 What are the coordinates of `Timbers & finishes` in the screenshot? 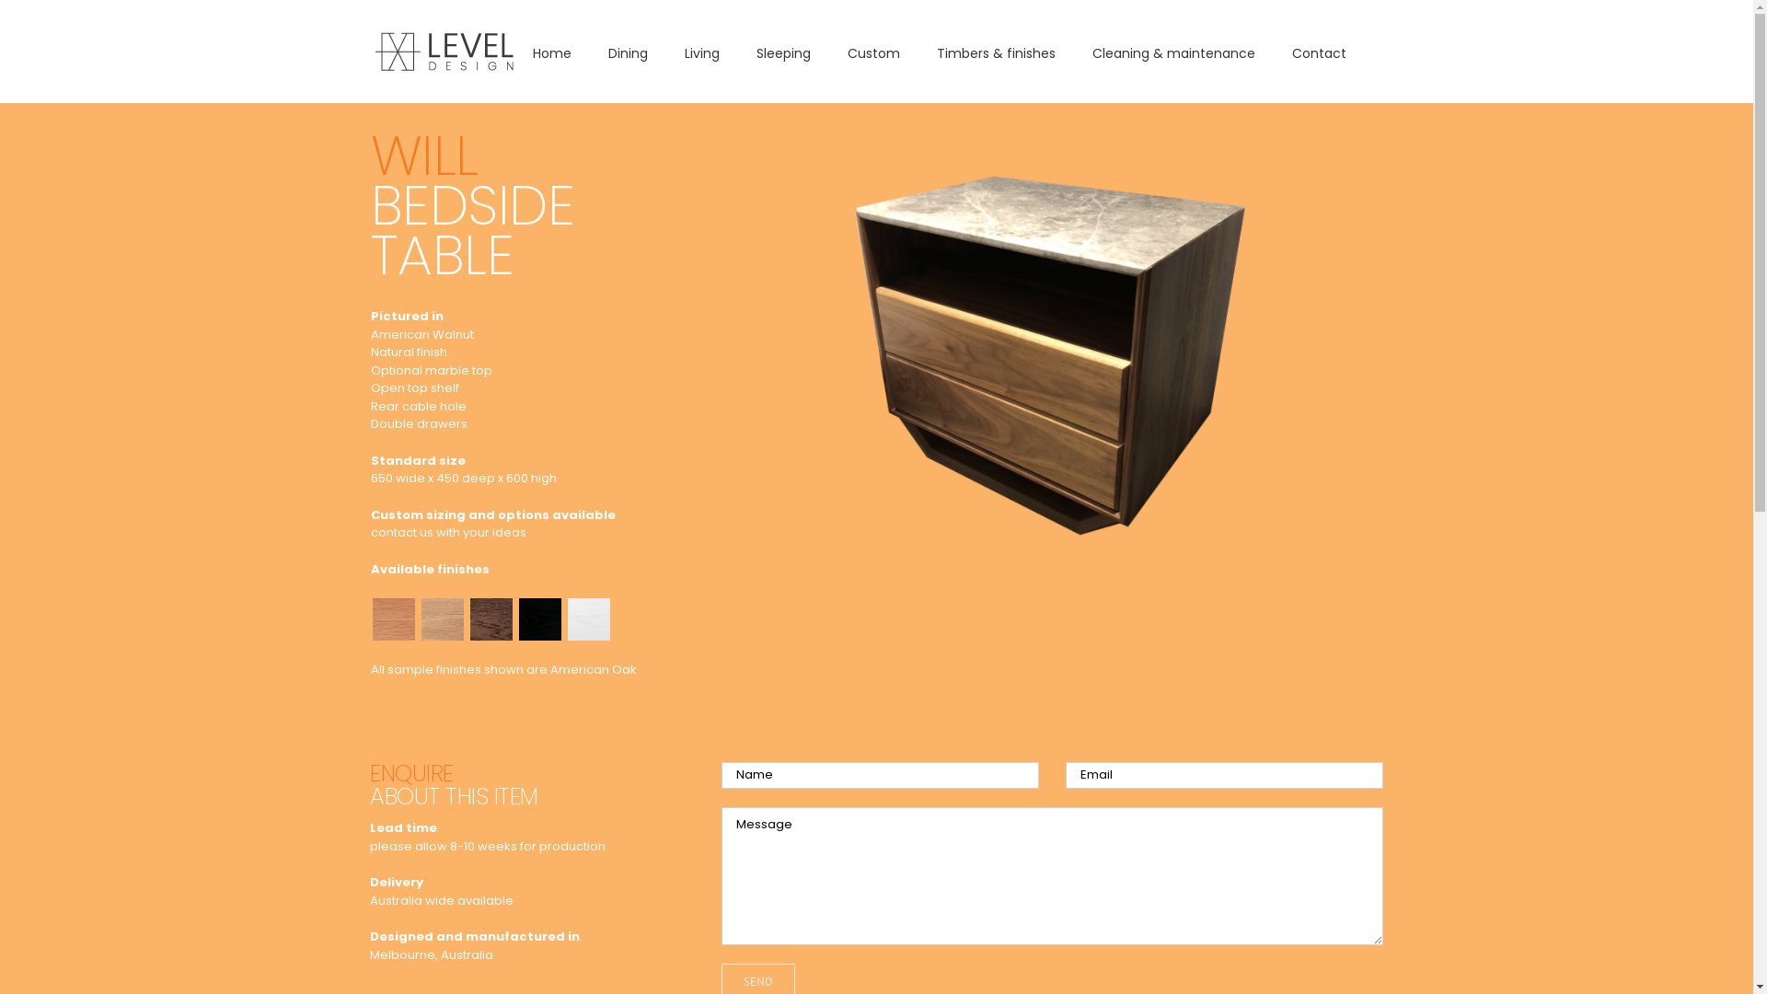 It's located at (996, 52).